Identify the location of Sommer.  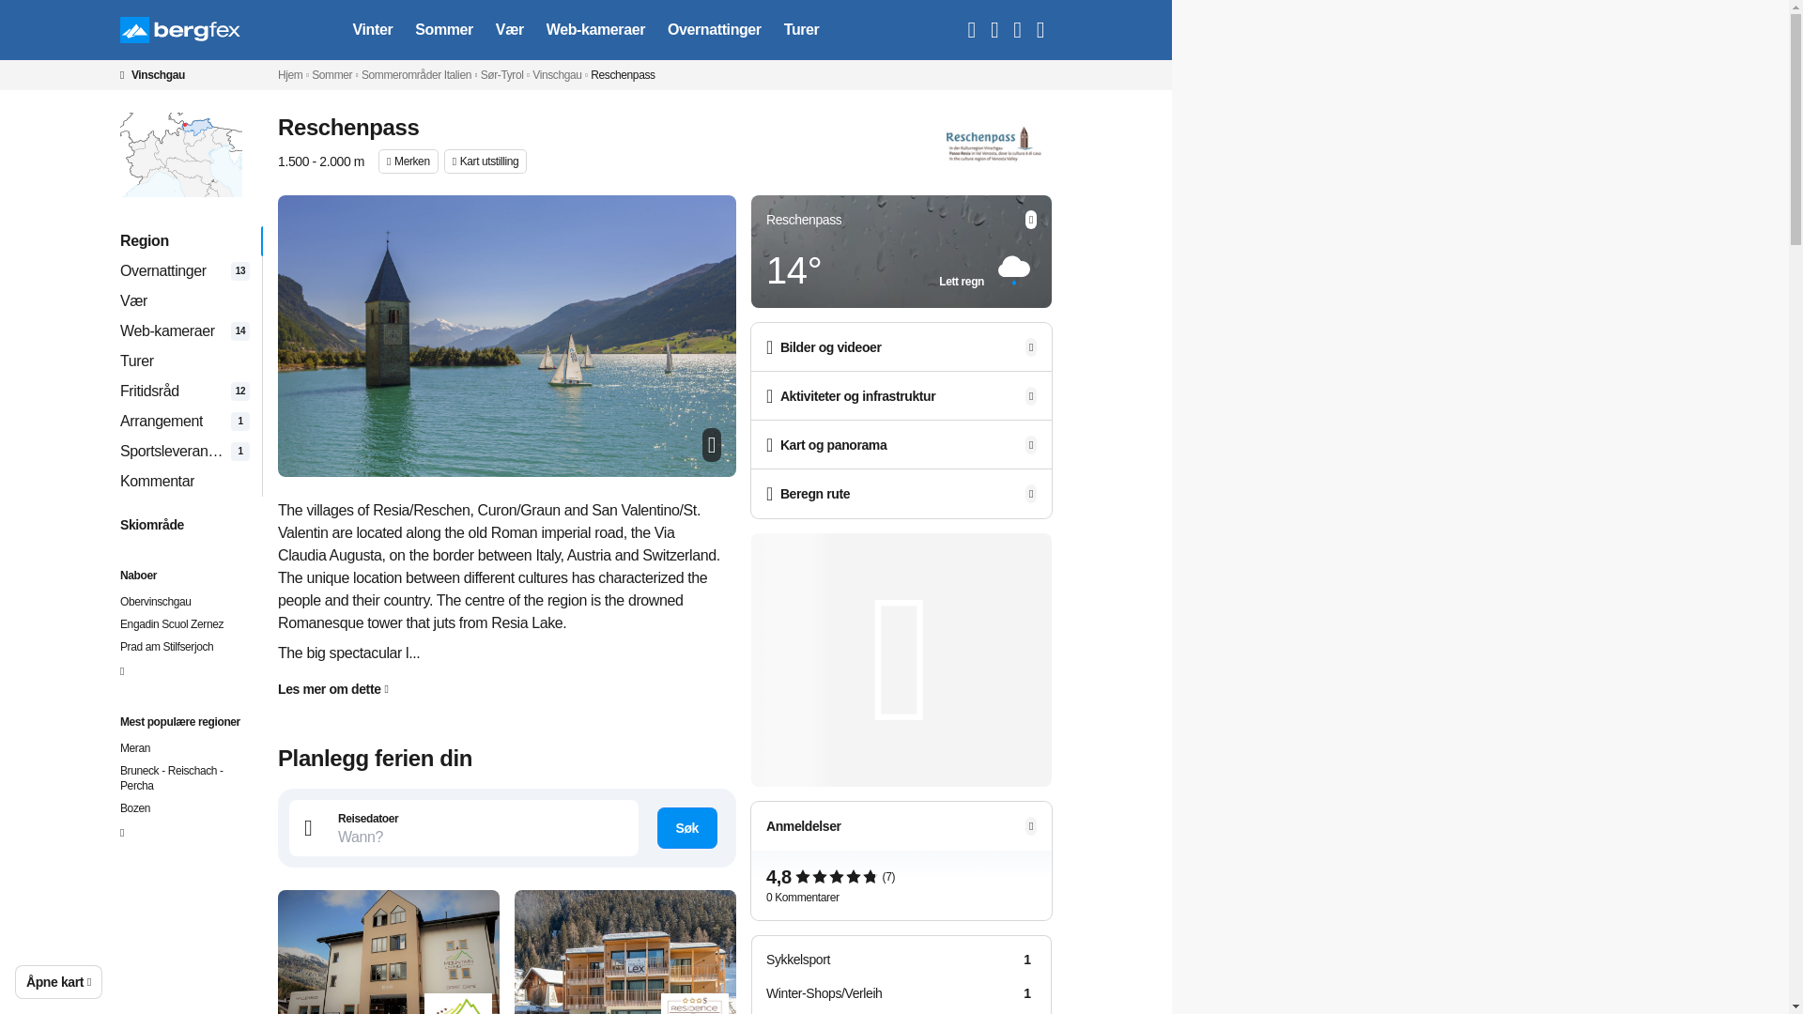
(331, 75).